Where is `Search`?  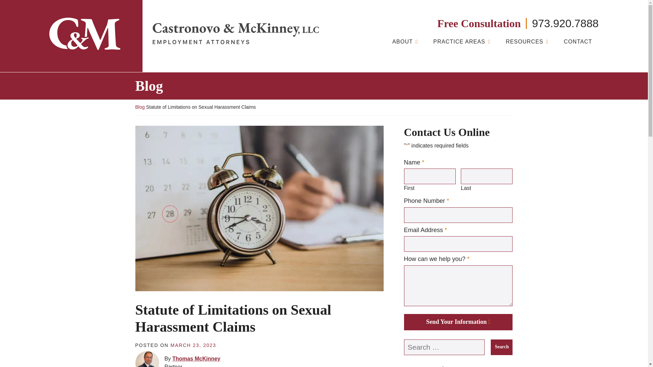 Search is located at coordinates (502, 347).